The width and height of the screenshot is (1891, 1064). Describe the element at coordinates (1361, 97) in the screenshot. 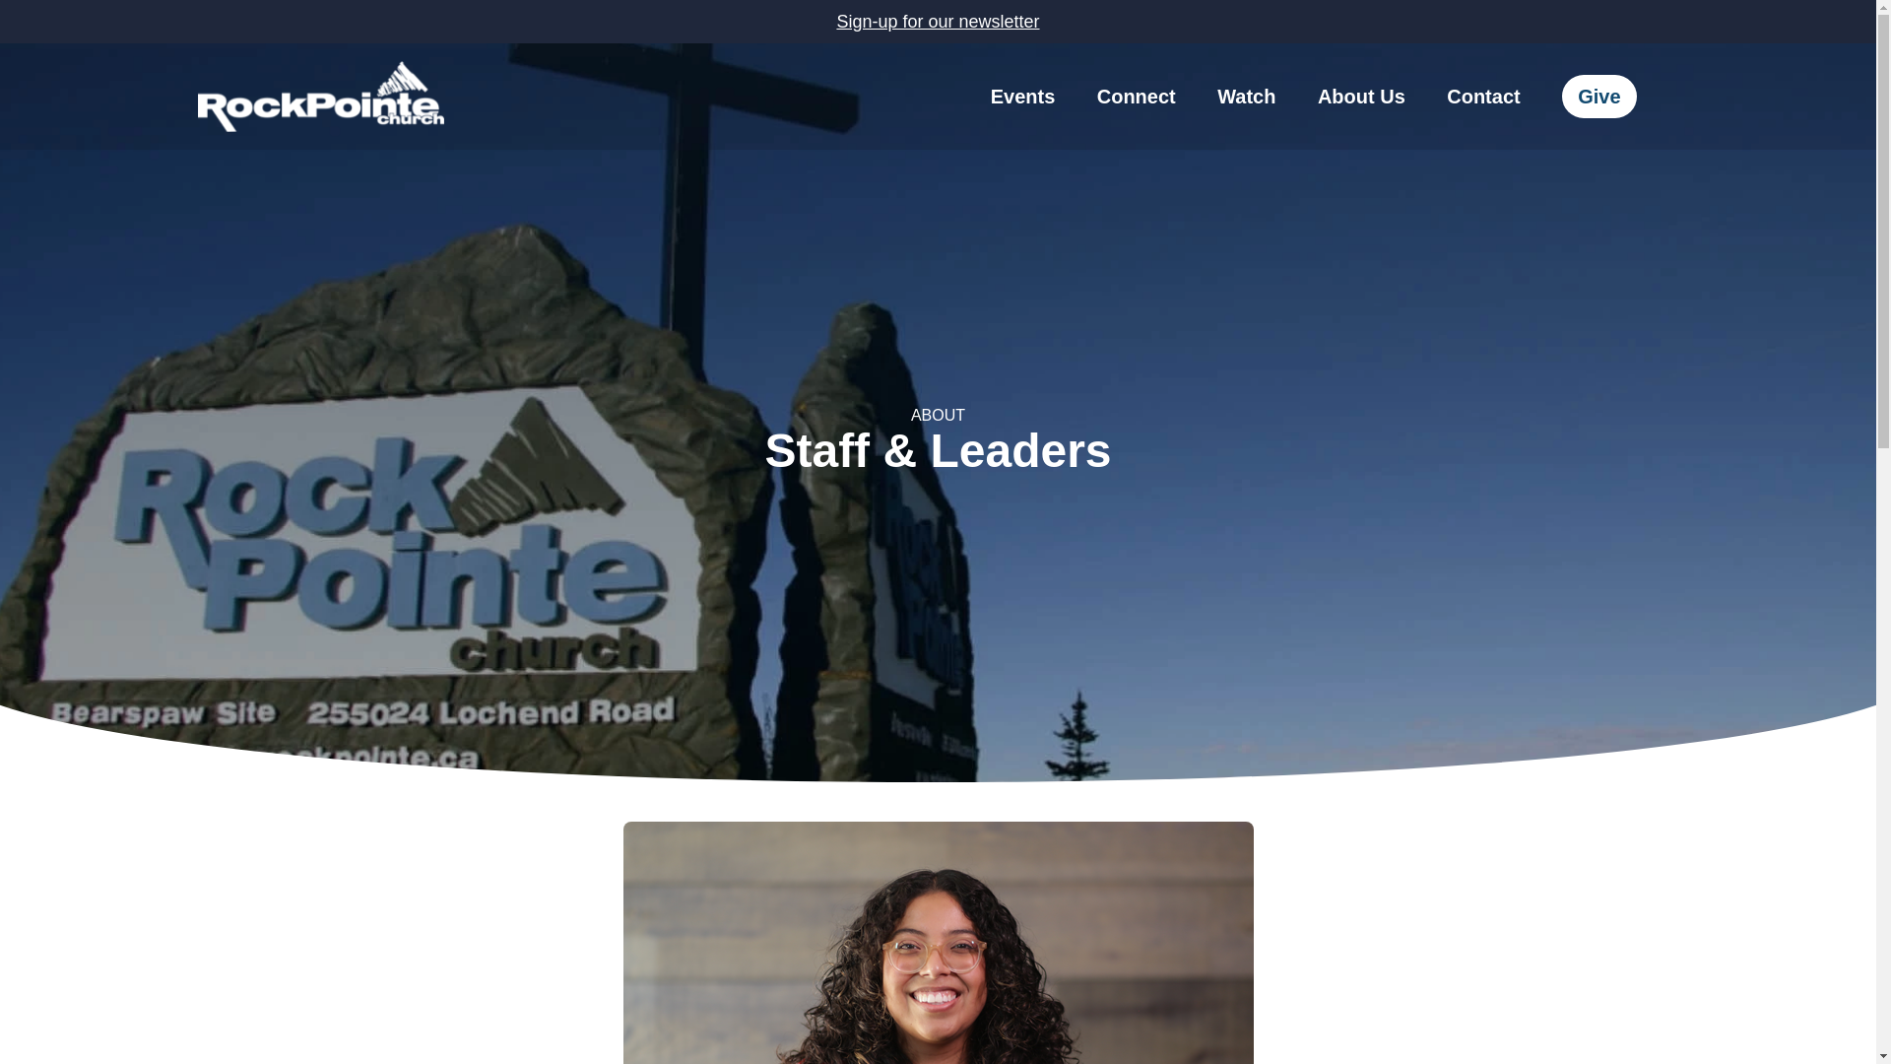

I see `About Us` at that location.